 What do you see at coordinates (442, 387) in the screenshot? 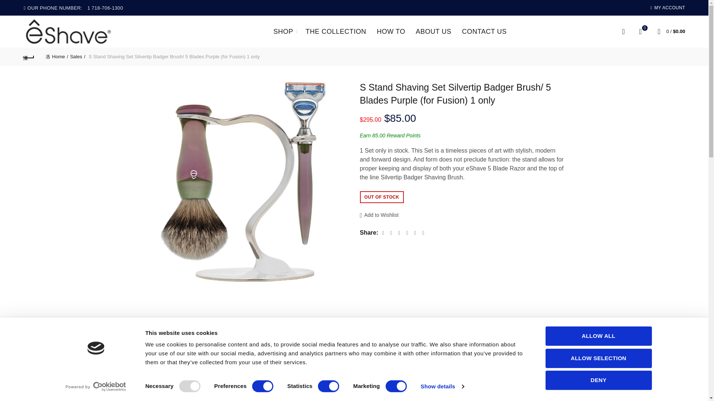
I see `Show details` at bounding box center [442, 387].